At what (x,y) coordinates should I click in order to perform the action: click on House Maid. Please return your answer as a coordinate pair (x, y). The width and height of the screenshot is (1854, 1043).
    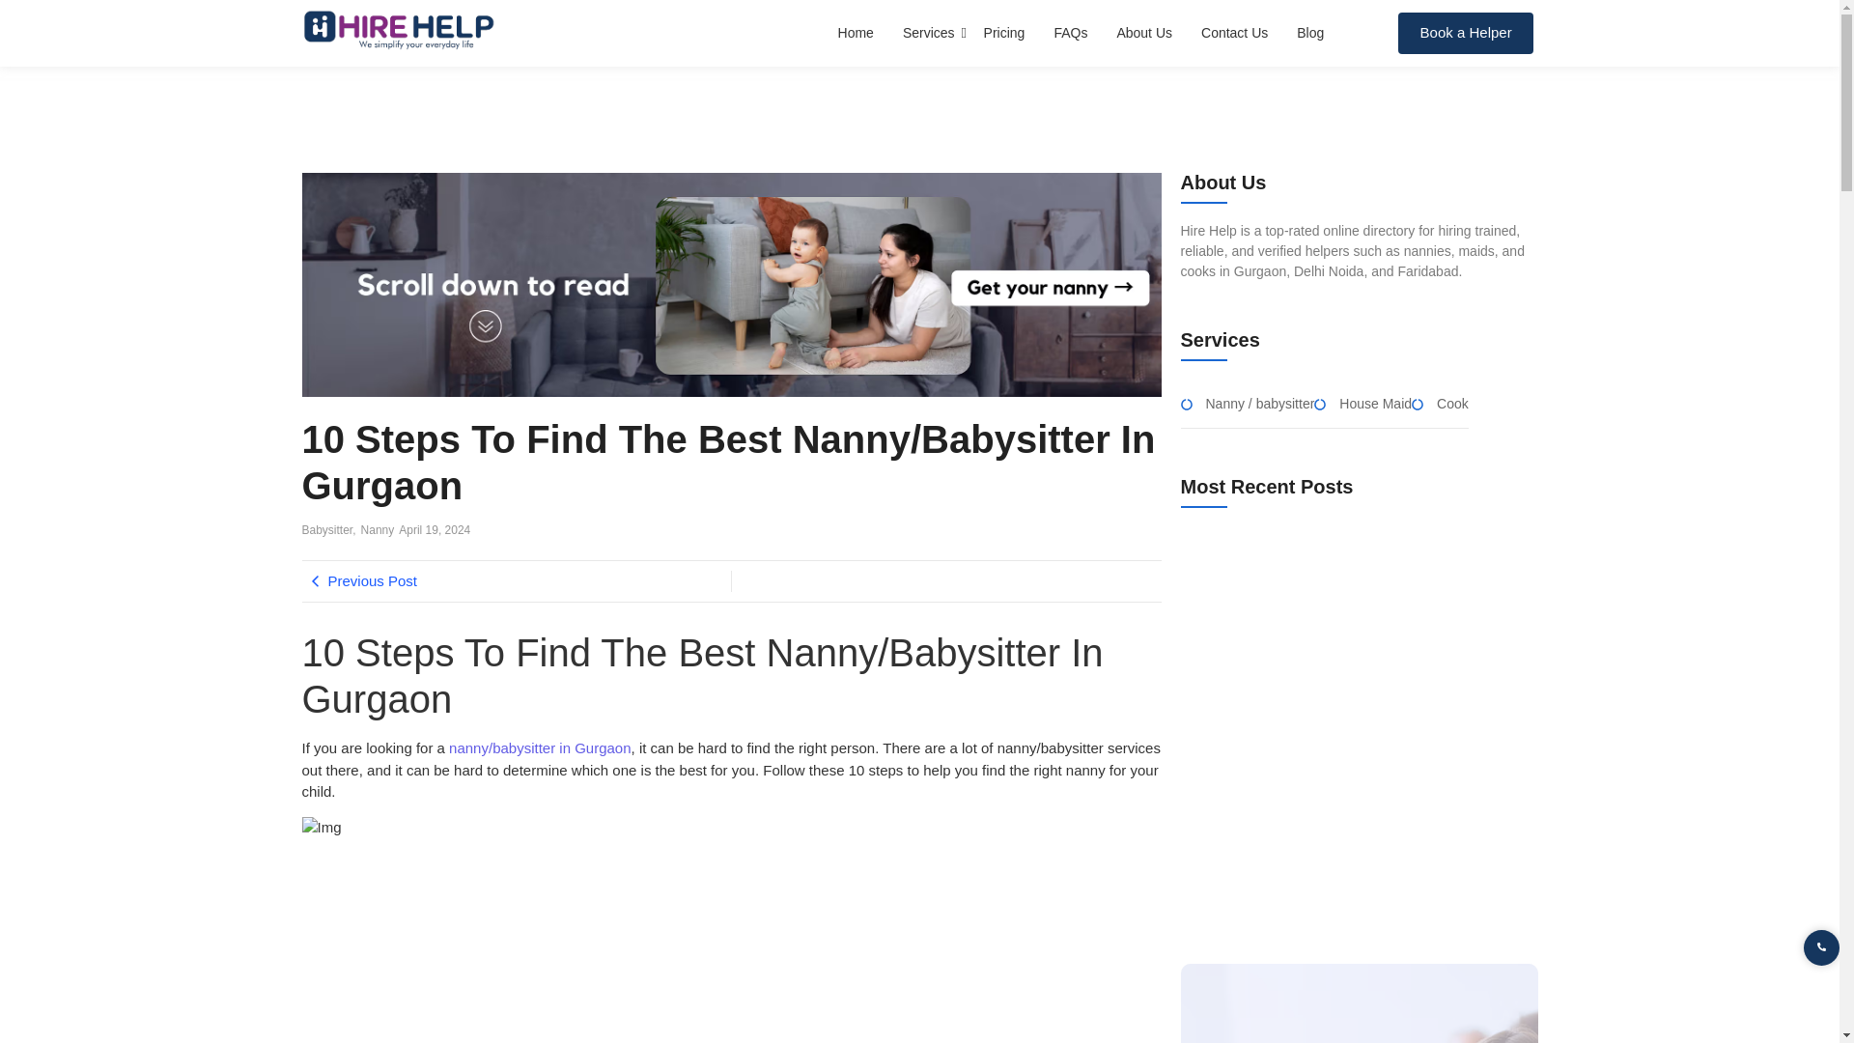
    Looking at the image, I should click on (1375, 404).